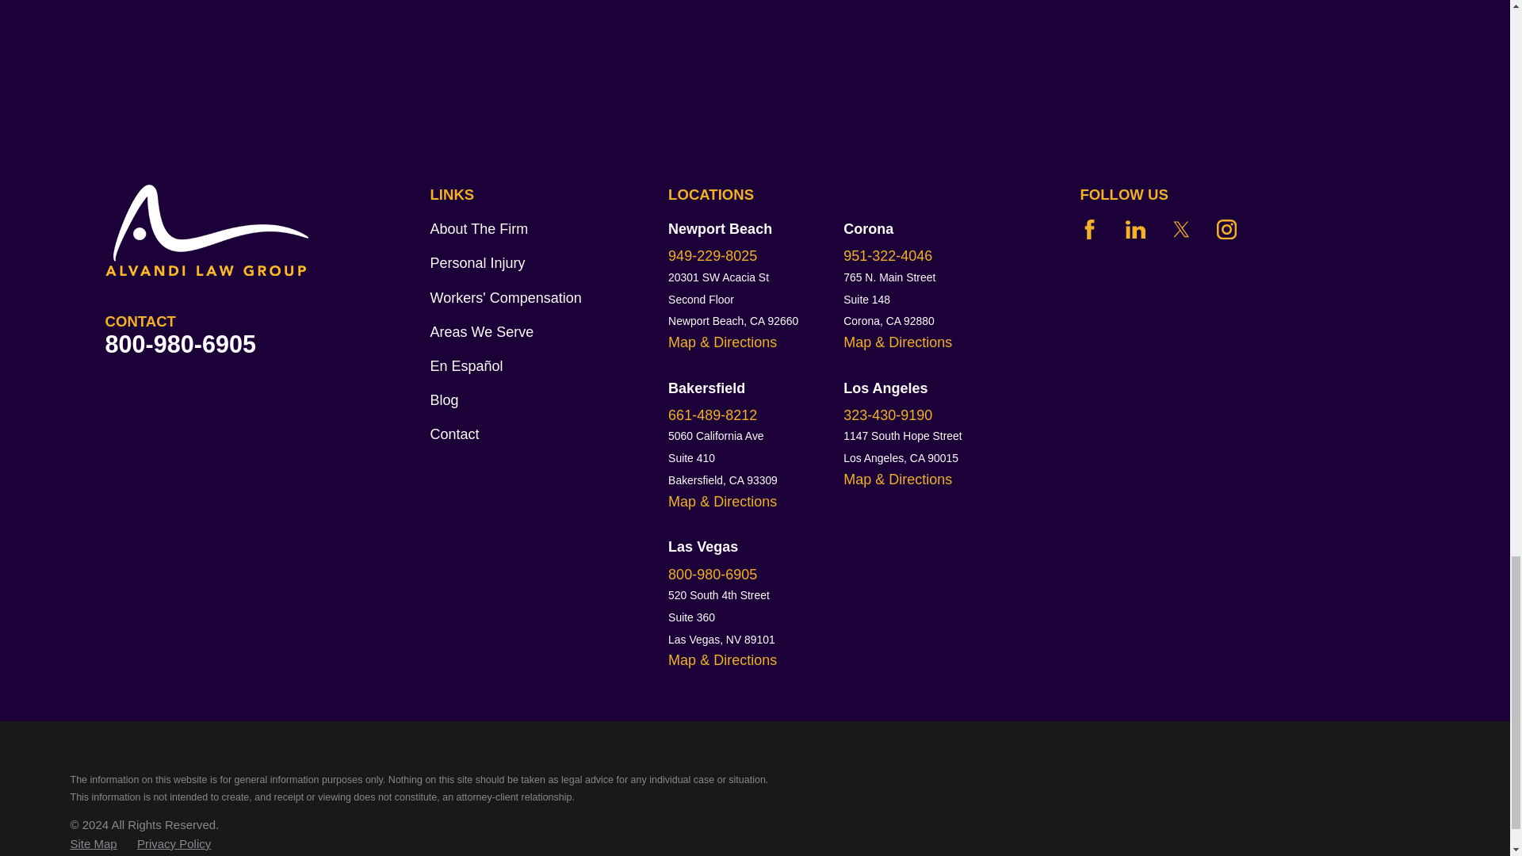 This screenshot has width=1522, height=856. I want to click on Twitter, so click(1181, 229).